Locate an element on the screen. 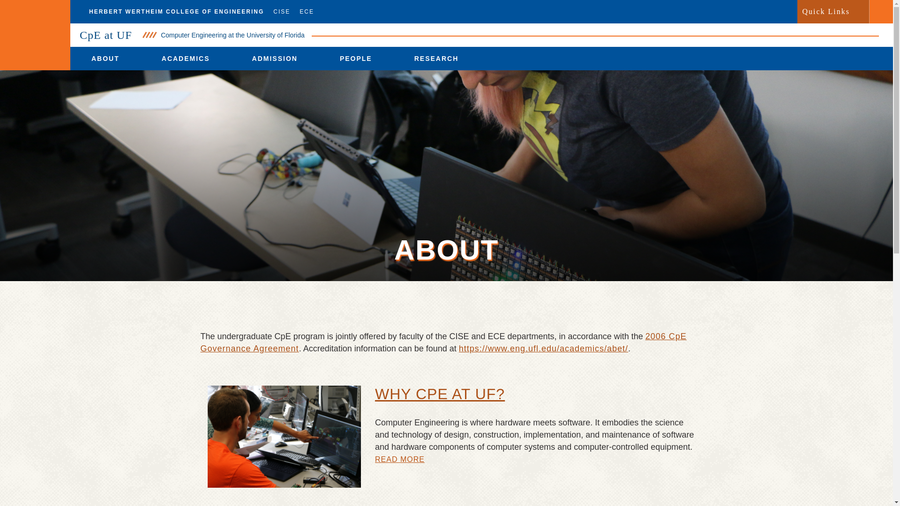 The height and width of the screenshot is (506, 900). ACADEMICS is located at coordinates (186, 59).